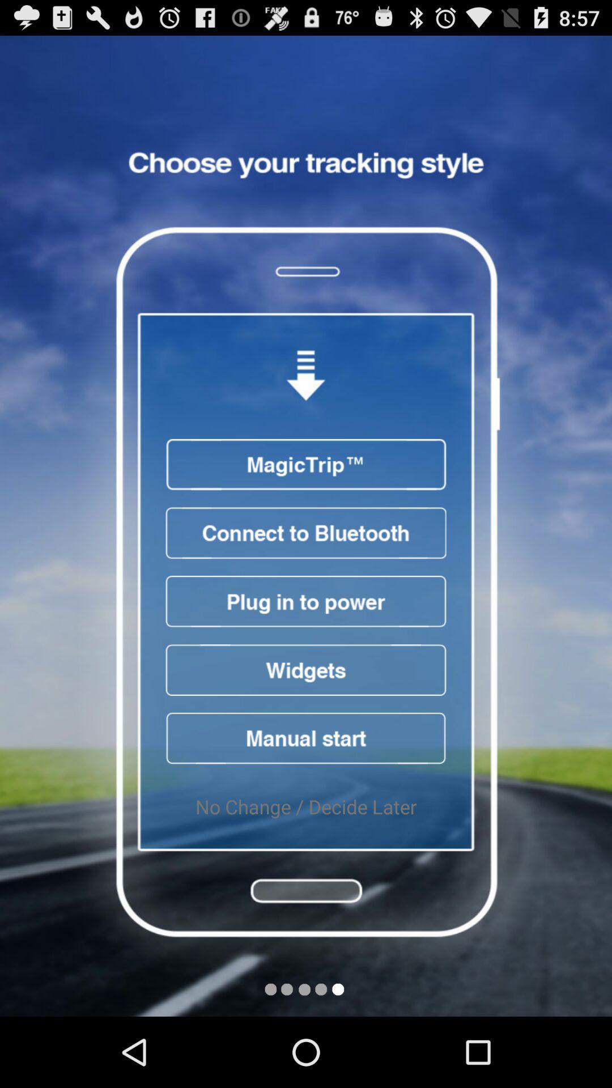 The width and height of the screenshot is (612, 1088). I want to click on click to start manually, so click(306, 738).